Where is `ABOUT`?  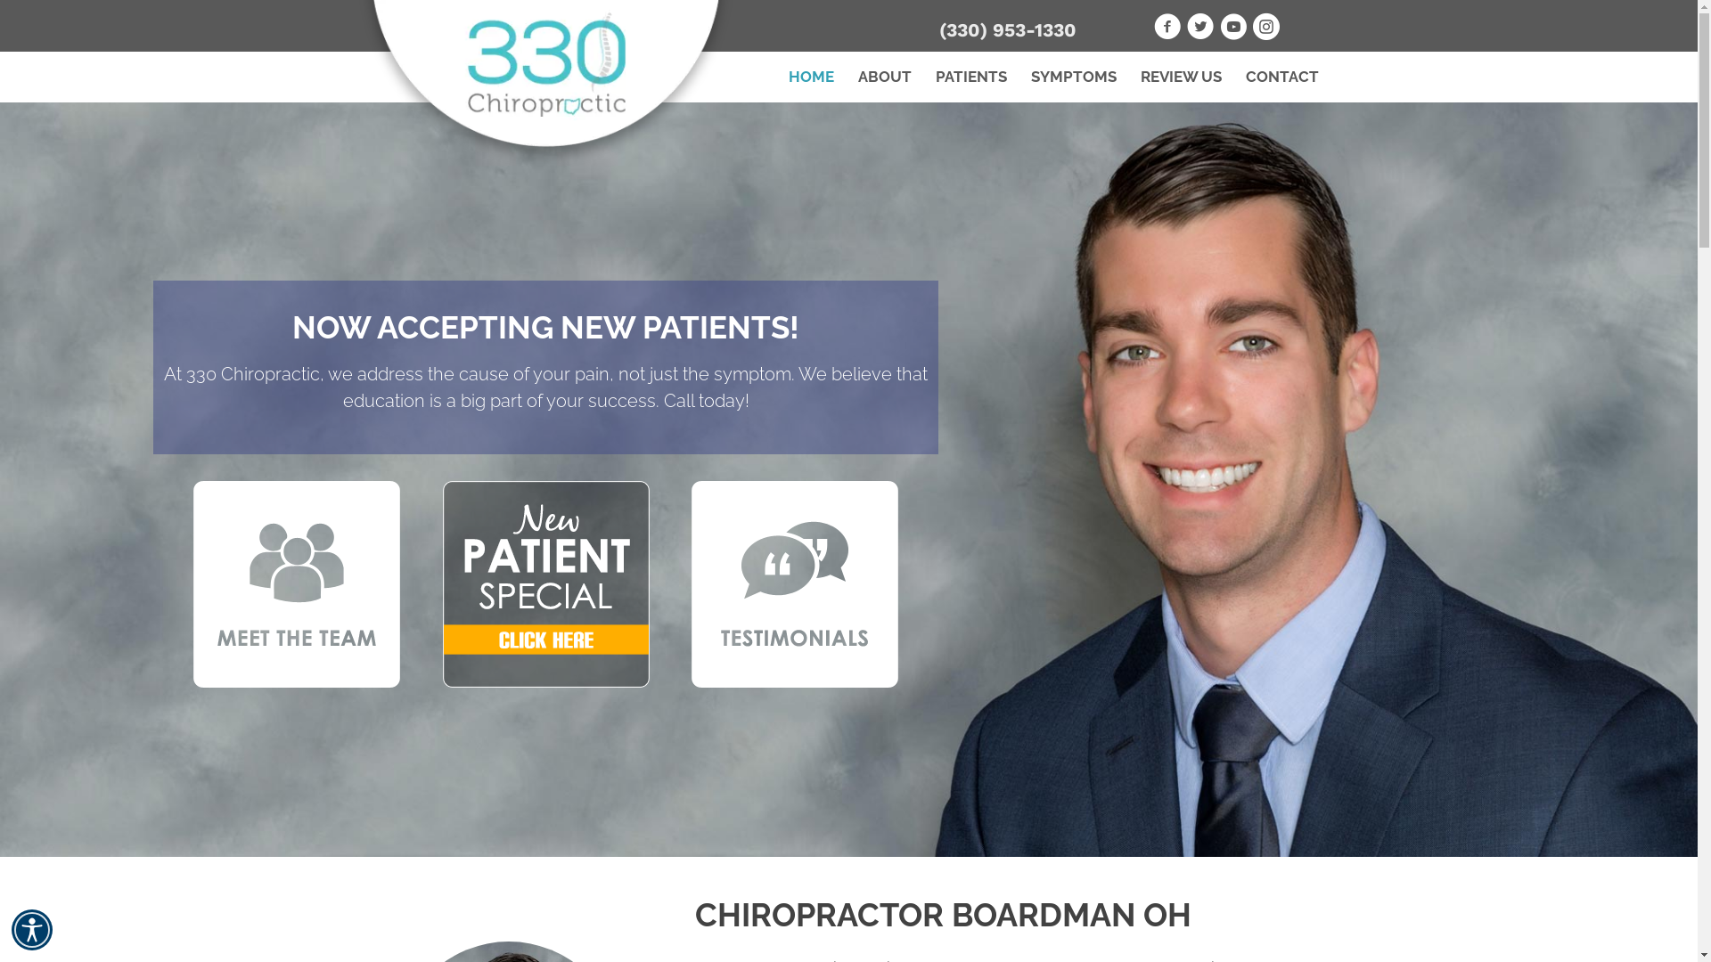 ABOUT is located at coordinates (885, 77).